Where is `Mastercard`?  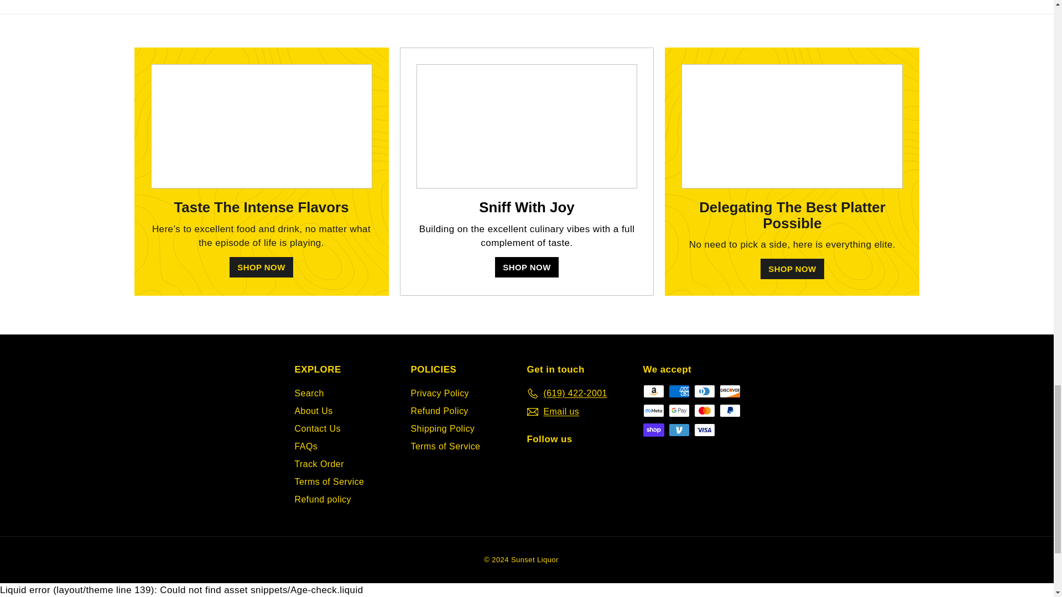
Mastercard is located at coordinates (704, 410).